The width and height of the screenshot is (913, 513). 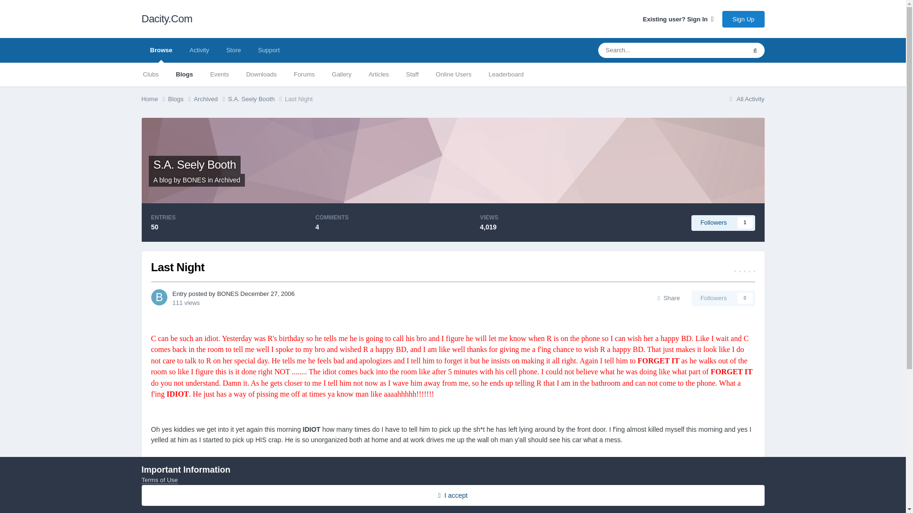 What do you see at coordinates (256, 99) in the screenshot?
I see `S.A. Seely Booth` at bounding box center [256, 99].